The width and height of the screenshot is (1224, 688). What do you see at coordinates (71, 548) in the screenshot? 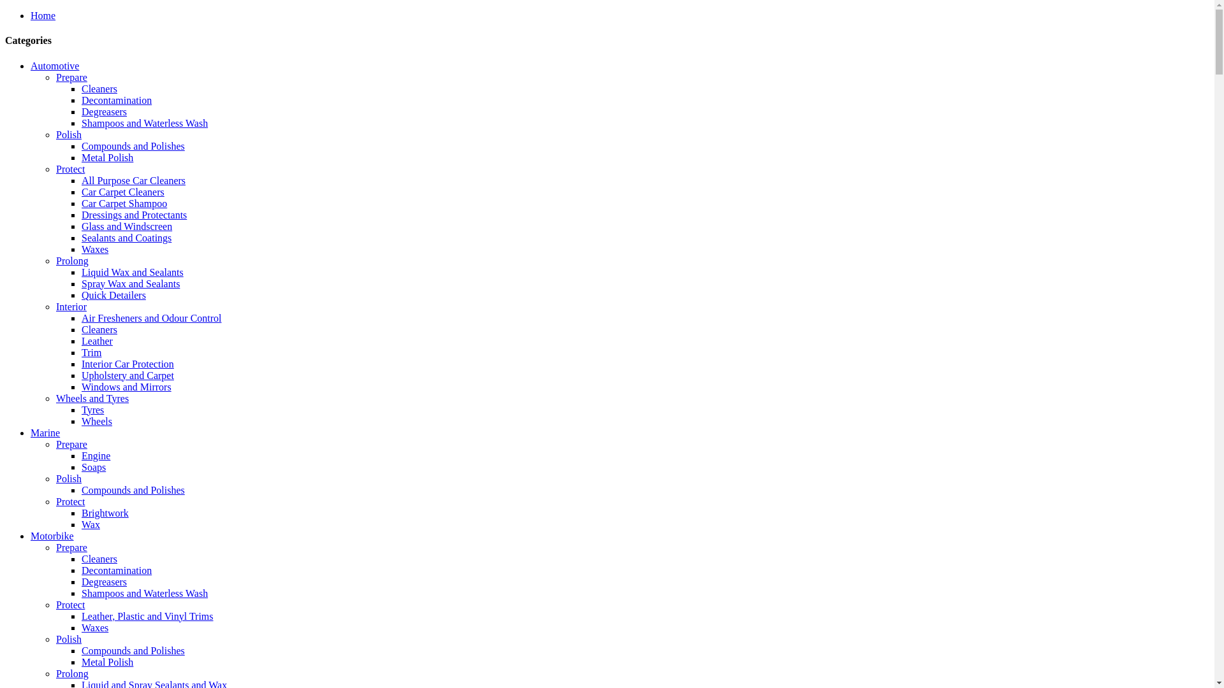
I see `Prepare` at bounding box center [71, 548].